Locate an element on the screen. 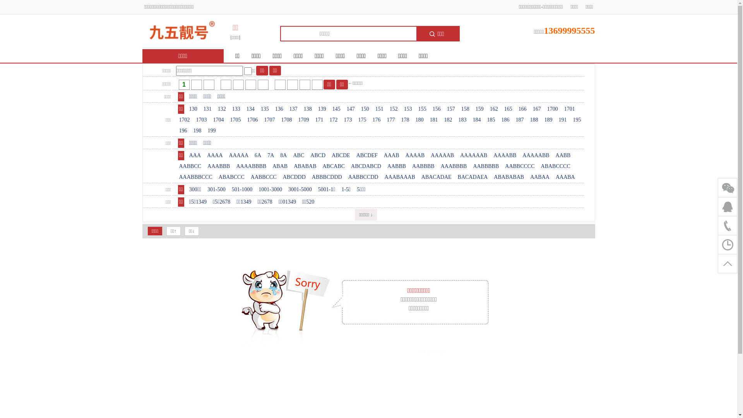 This screenshot has height=418, width=743. 175 is located at coordinates (362, 120).